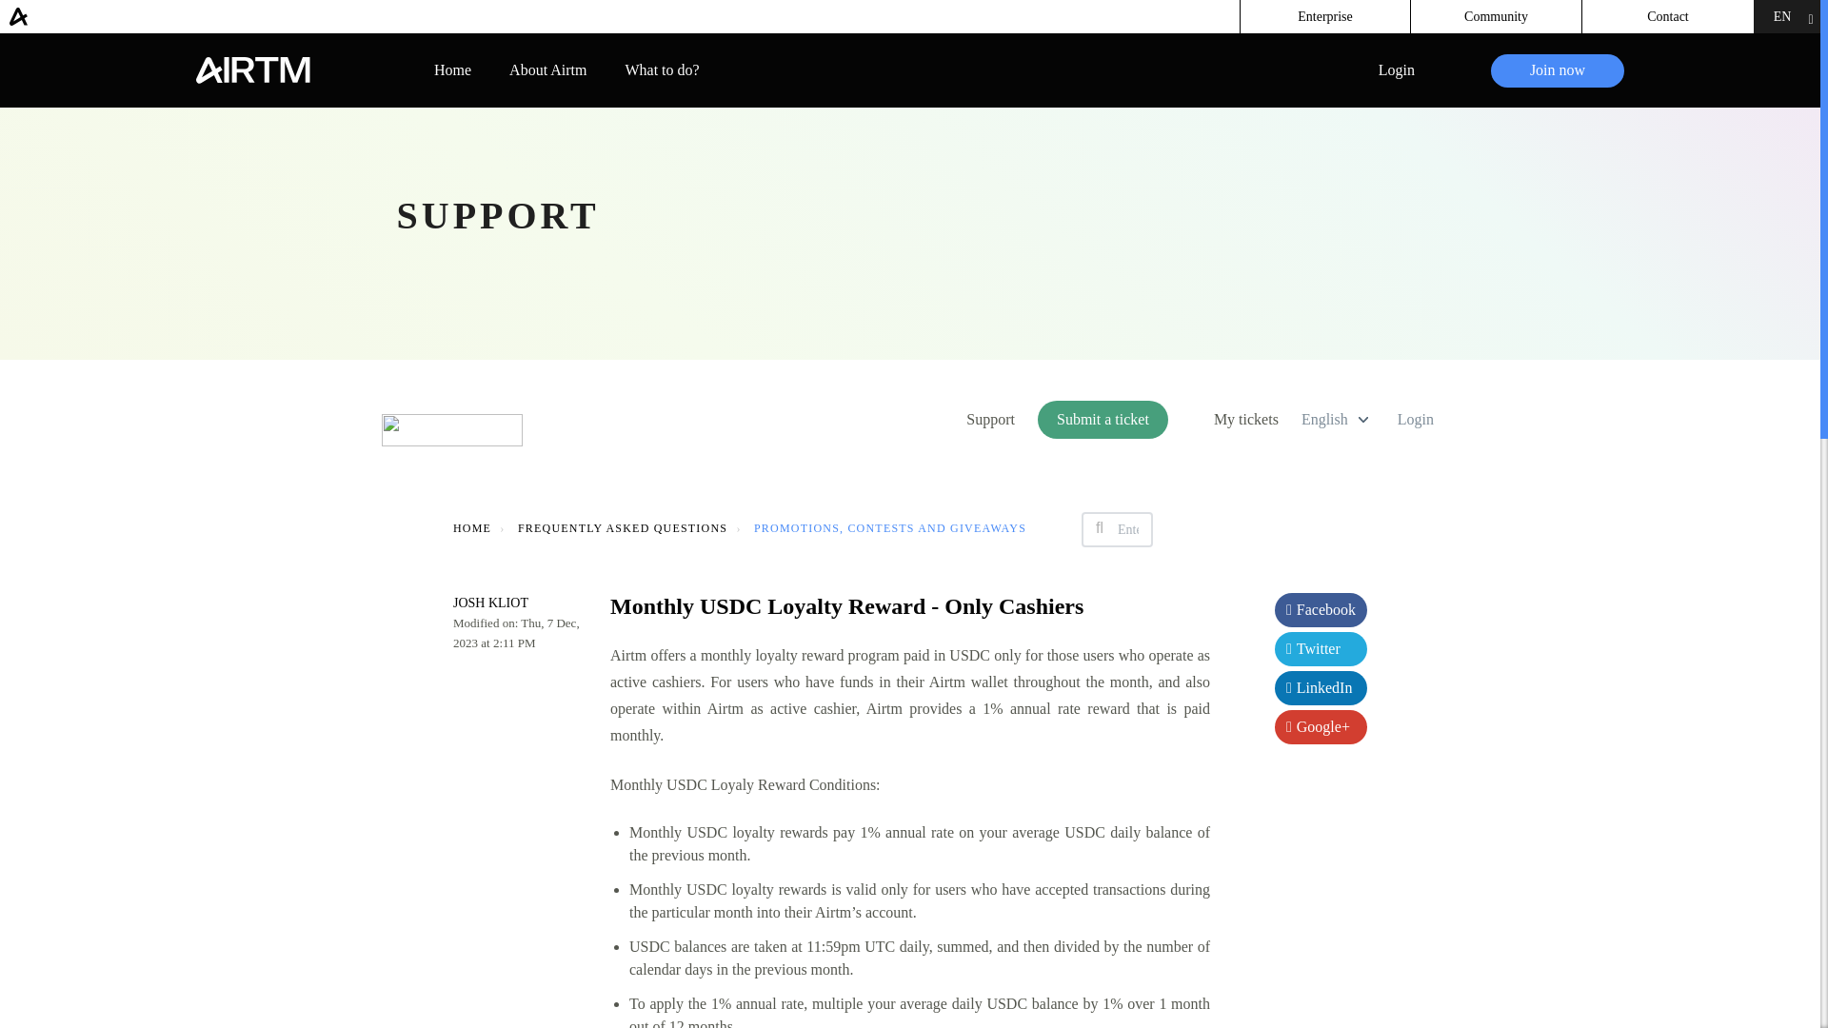 This screenshot has height=1028, width=1828. Describe the element at coordinates (1773, 978) in the screenshot. I see `Chat` at that location.